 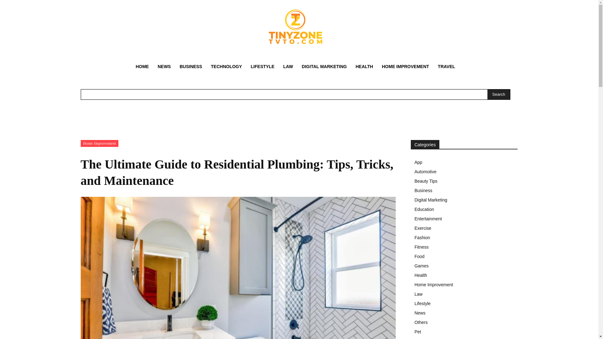 What do you see at coordinates (142, 67) in the screenshot?
I see `HOME` at bounding box center [142, 67].